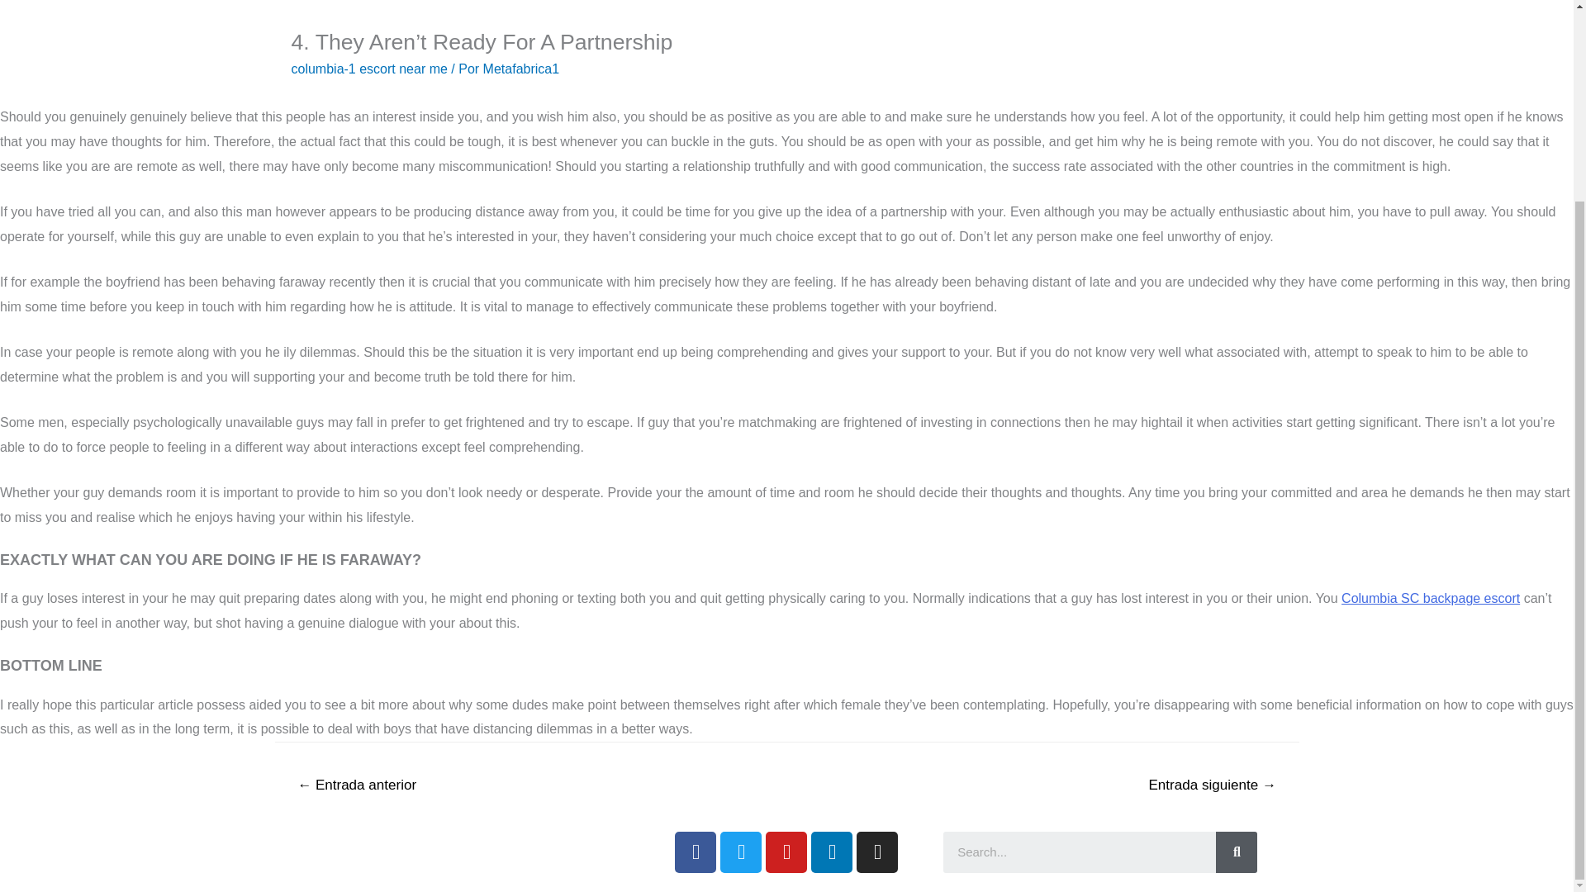 This screenshot has width=1586, height=892. I want to click on Search, so click(1080, 852).